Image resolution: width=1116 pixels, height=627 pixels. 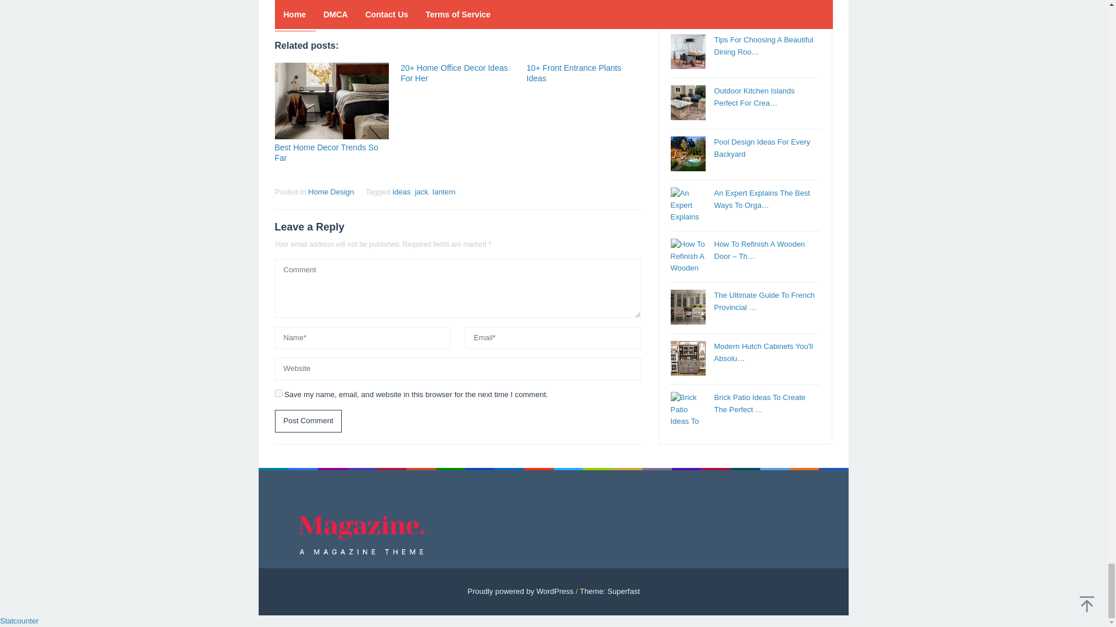 I want to click on Theme: Superfast, so click(x=609, y=591).